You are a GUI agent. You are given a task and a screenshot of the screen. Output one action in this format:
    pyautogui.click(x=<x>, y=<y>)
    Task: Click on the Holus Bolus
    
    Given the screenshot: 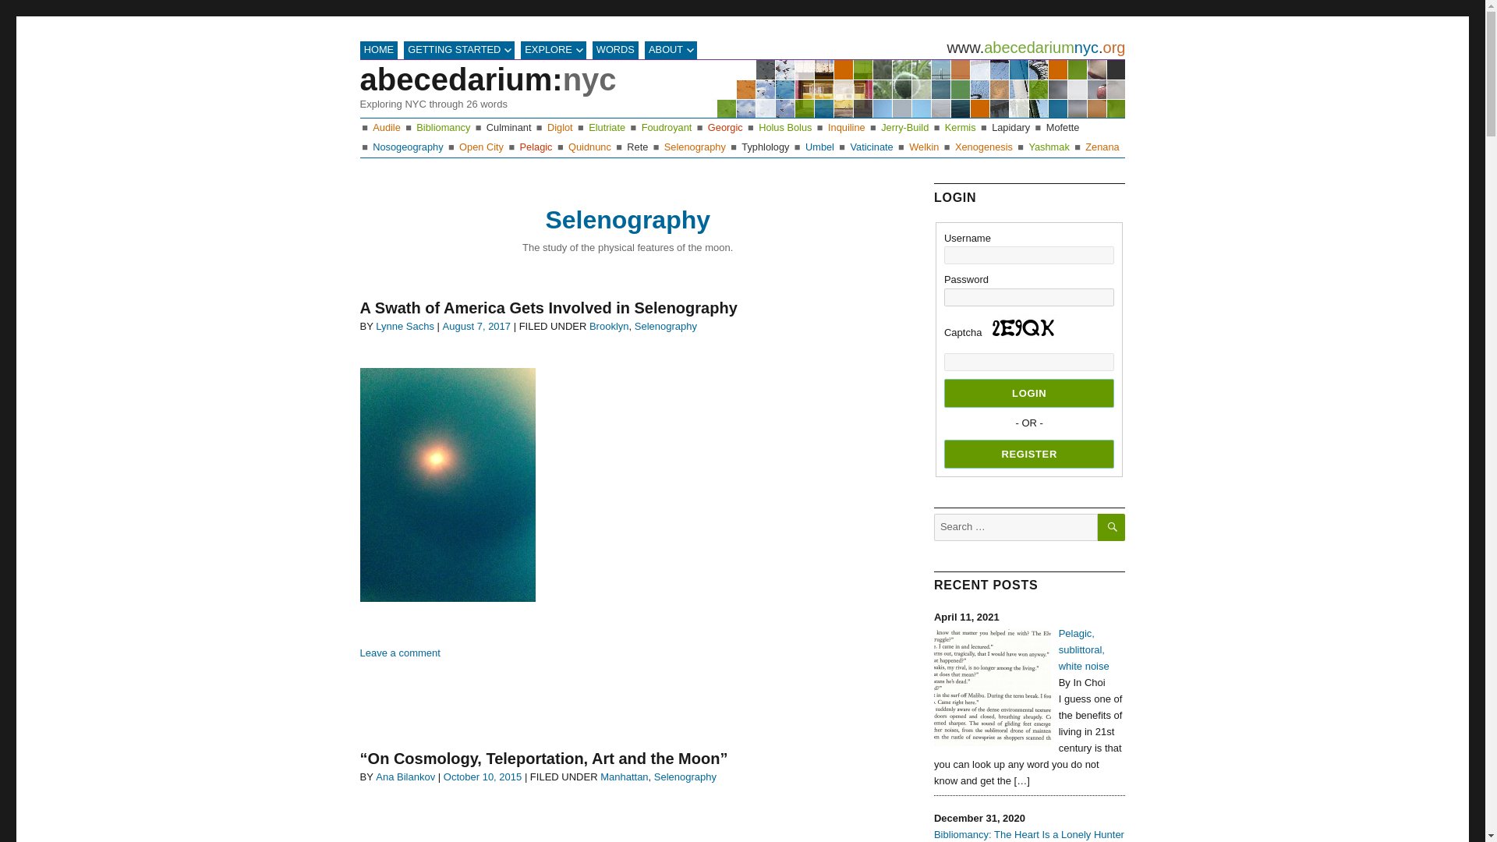 What is the action you would take?
    pyautogui.click(x=784, y=126)
    